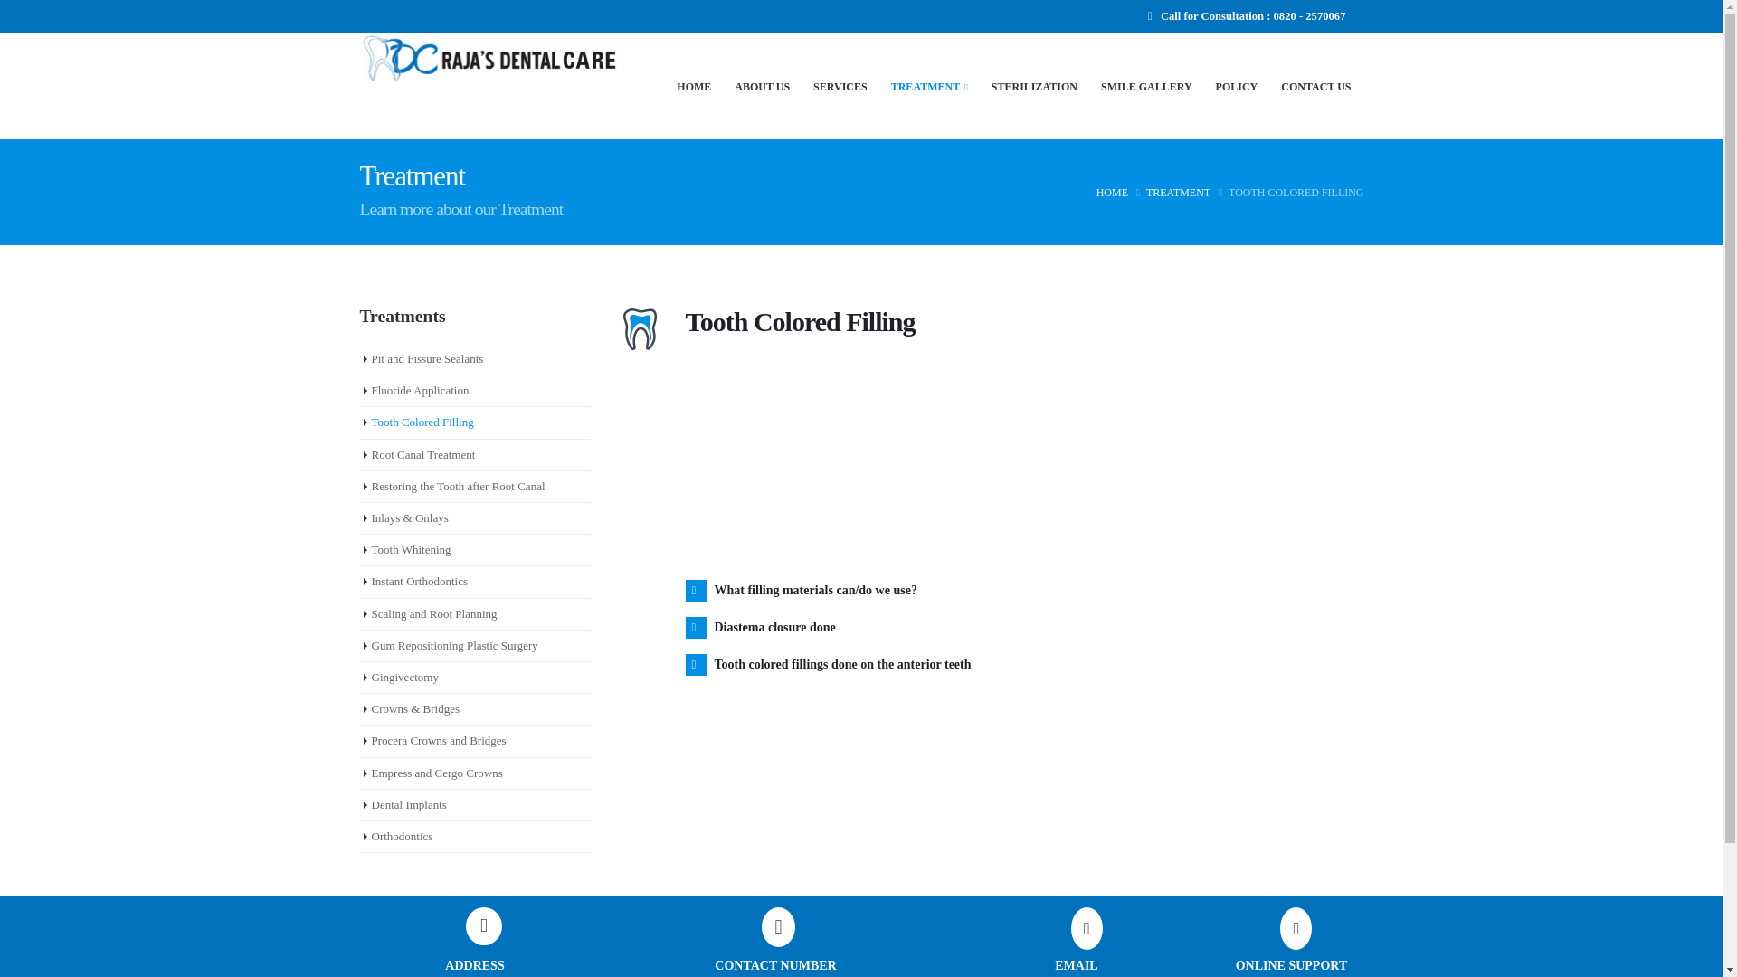  What do you see at coordinates (490, 58) in the screenshot?
I see `Raja's Dental Clinic - ` at bounding box center [490, 58].